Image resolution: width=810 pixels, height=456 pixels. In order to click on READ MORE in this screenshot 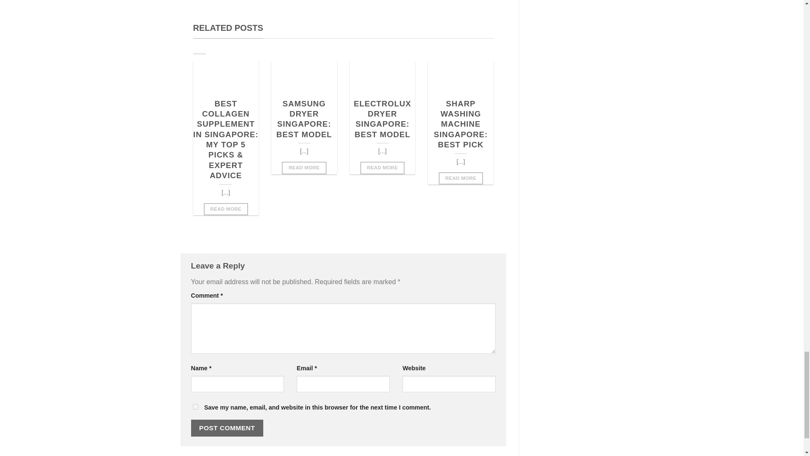, I will do `click(461, 178)`.